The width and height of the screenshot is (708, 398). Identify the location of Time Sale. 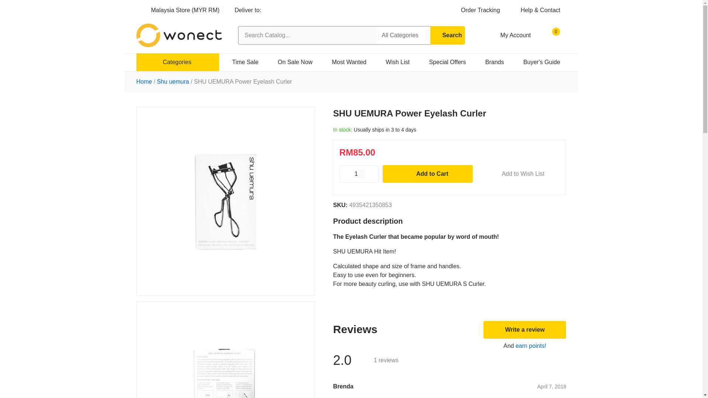
(242, 62).